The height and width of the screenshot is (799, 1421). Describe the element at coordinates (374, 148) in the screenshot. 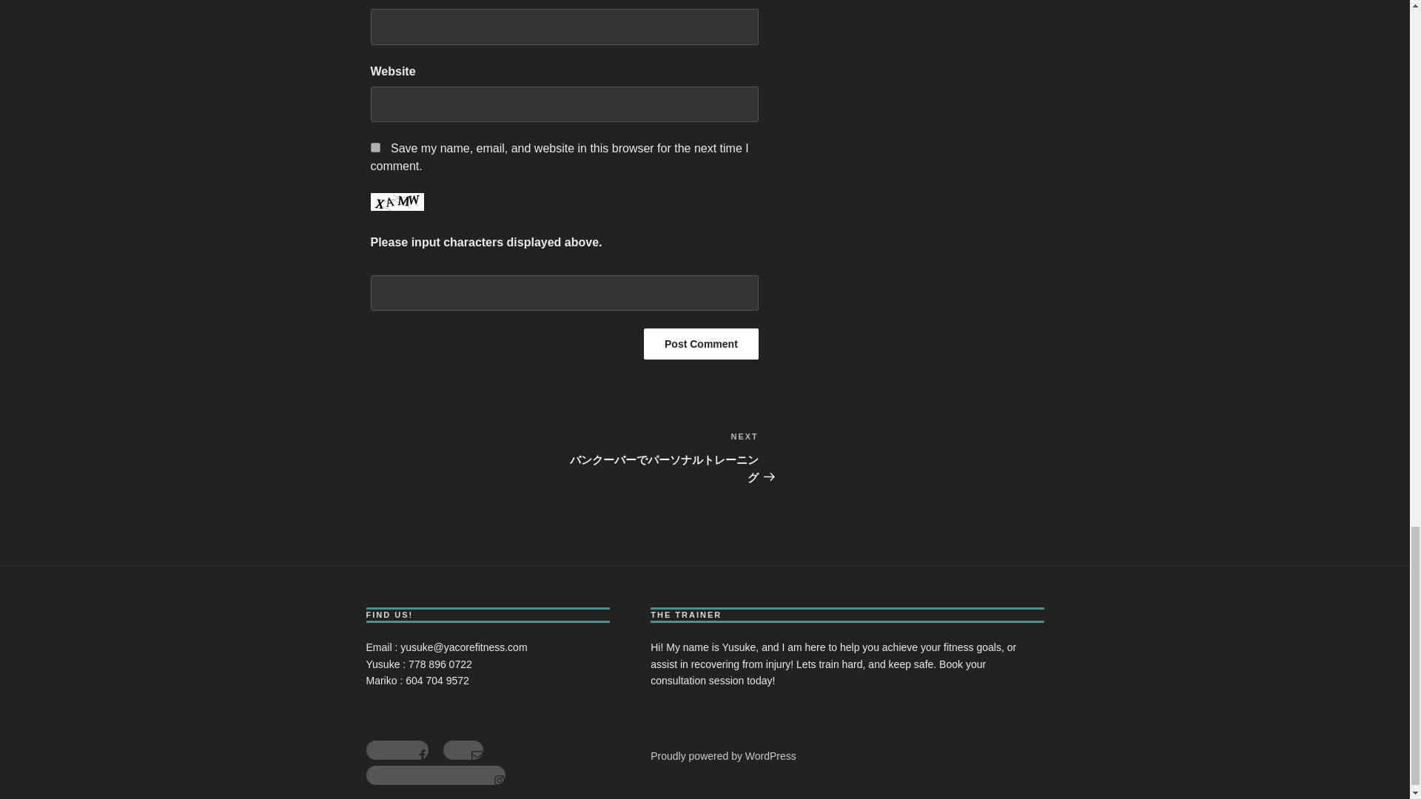

I see `yes` at that location.